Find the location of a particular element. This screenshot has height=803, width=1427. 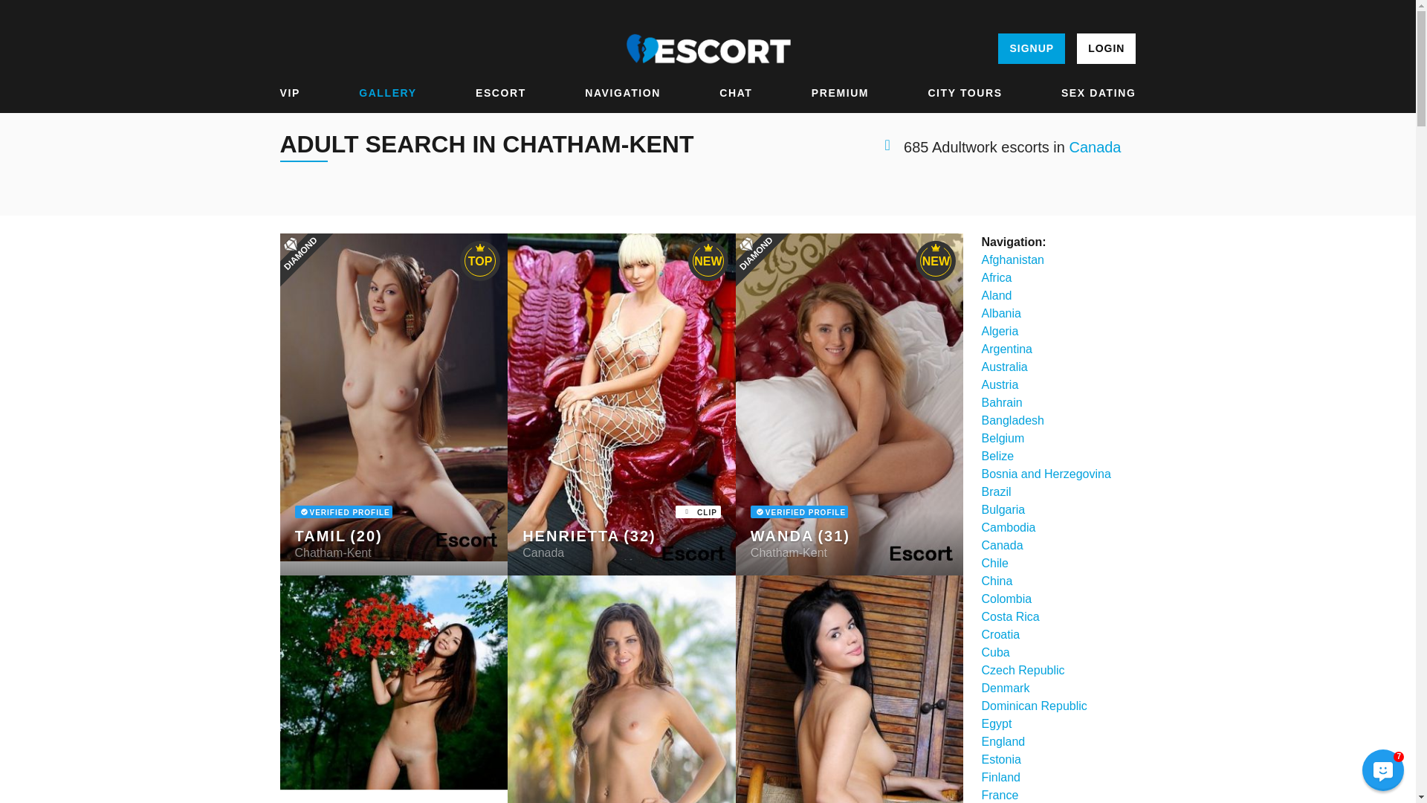

CHAT is located at coordinates (735, 93).